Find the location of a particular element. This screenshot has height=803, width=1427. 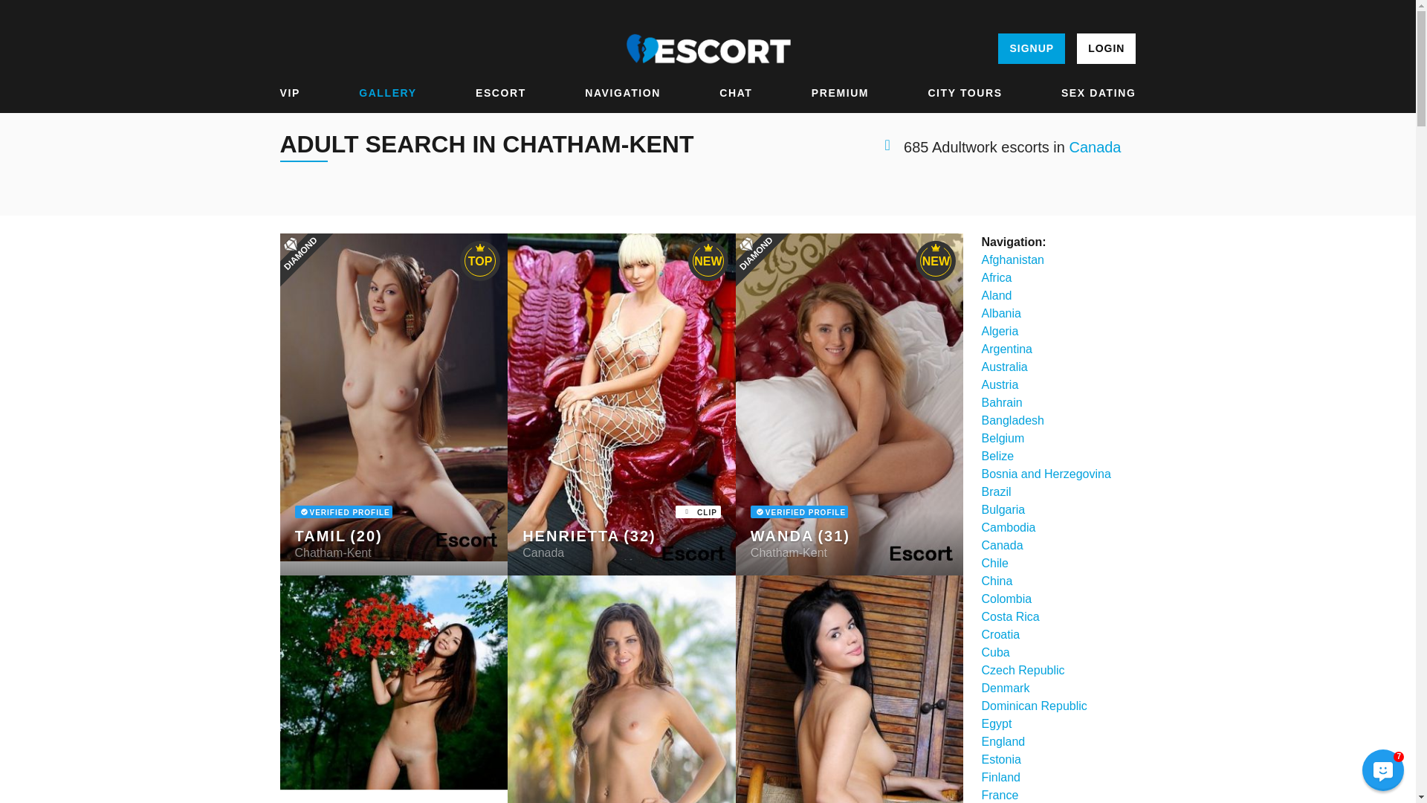

CHAT is located at coordinates (735, 93).